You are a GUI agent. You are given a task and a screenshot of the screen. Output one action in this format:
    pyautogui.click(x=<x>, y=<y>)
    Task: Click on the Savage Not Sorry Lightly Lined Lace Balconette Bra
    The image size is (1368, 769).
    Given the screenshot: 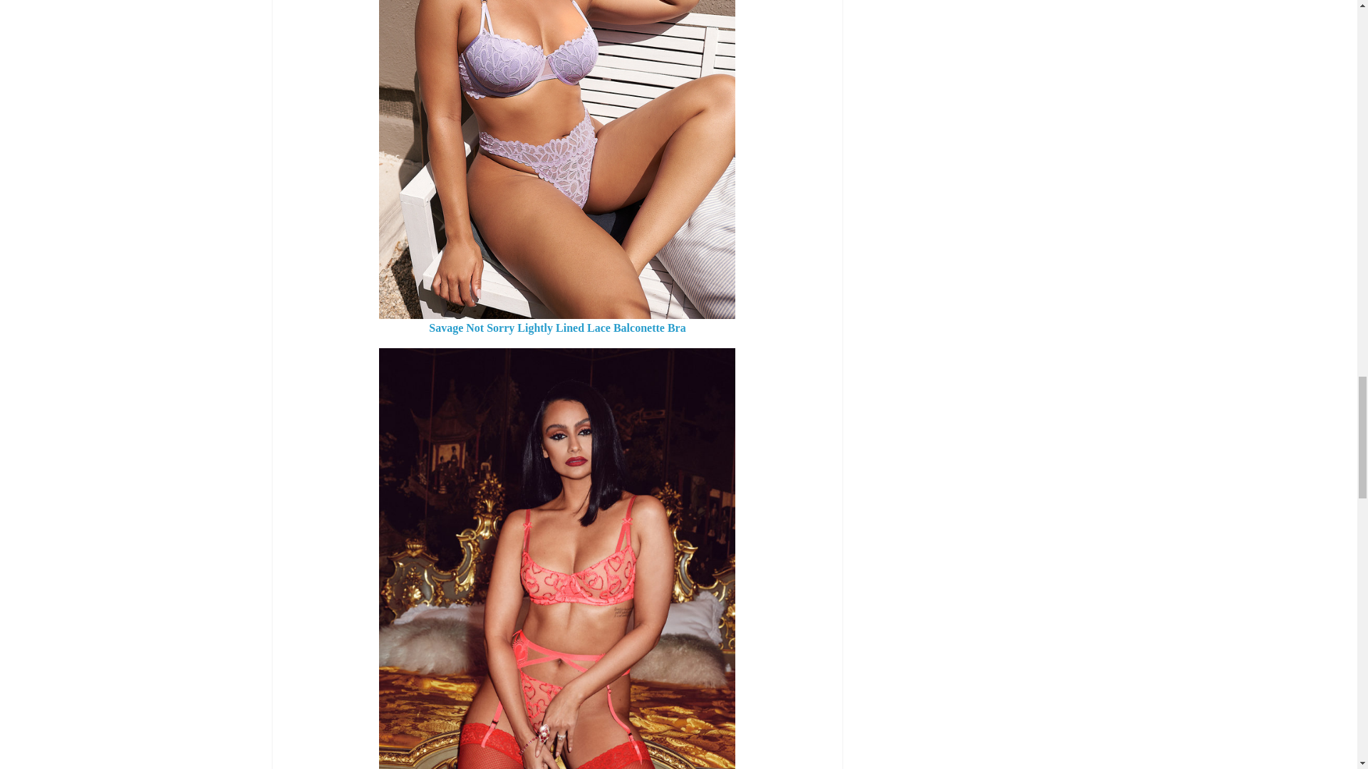 What is the action you would take?
    pyautogui.click(x=557, y=328)
    